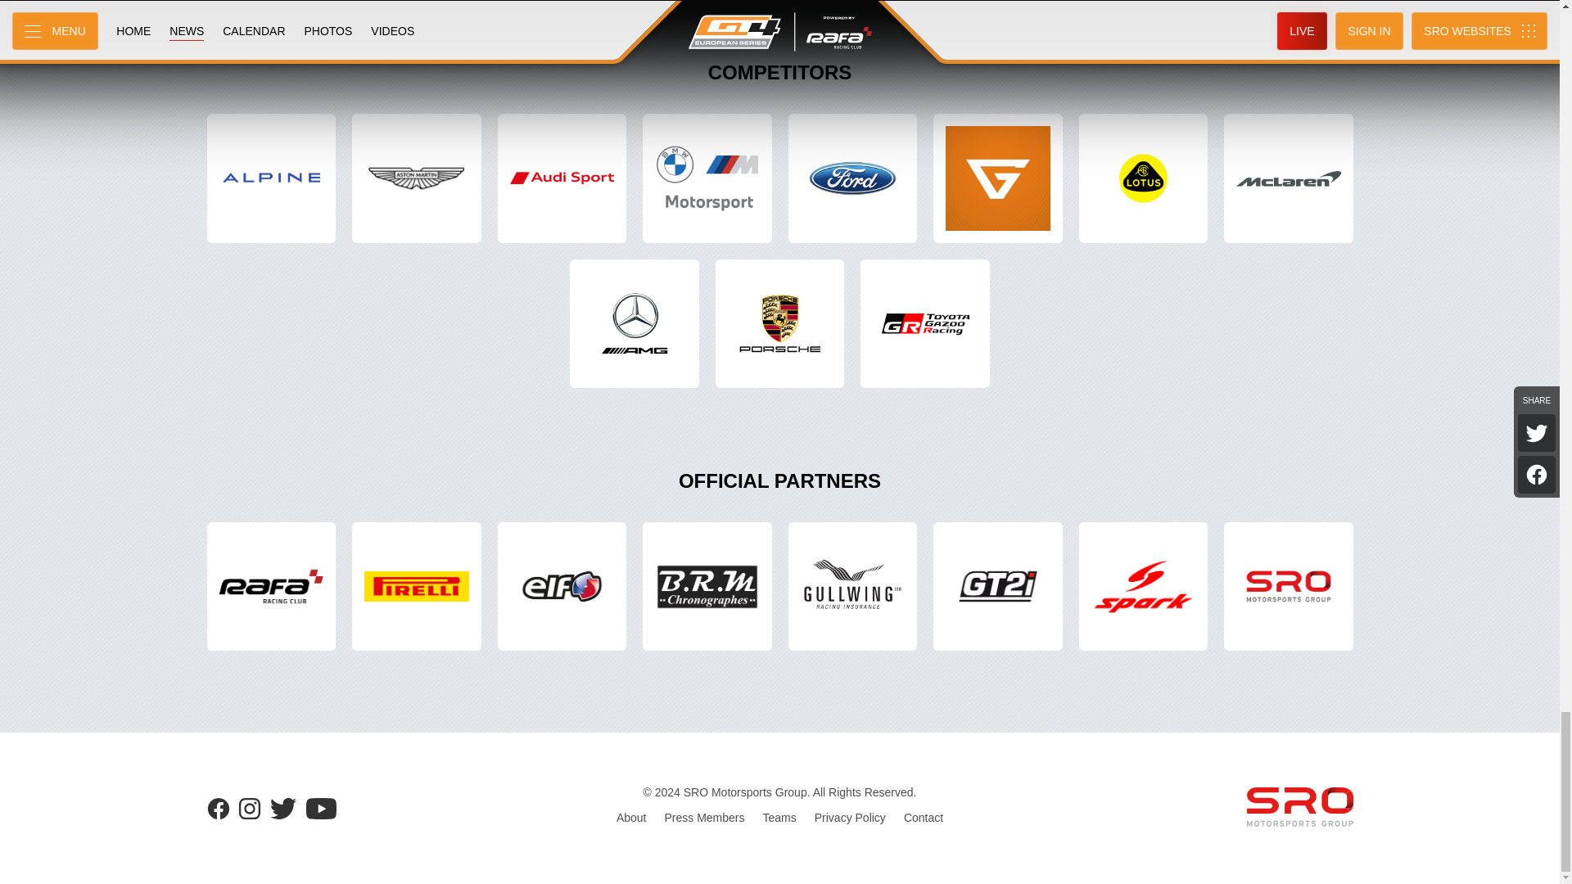 The height and width of the screenshot is (884, 1572). Describe the element at coordinates (707, 178) in the screenshot. I see `BMW` at that location.